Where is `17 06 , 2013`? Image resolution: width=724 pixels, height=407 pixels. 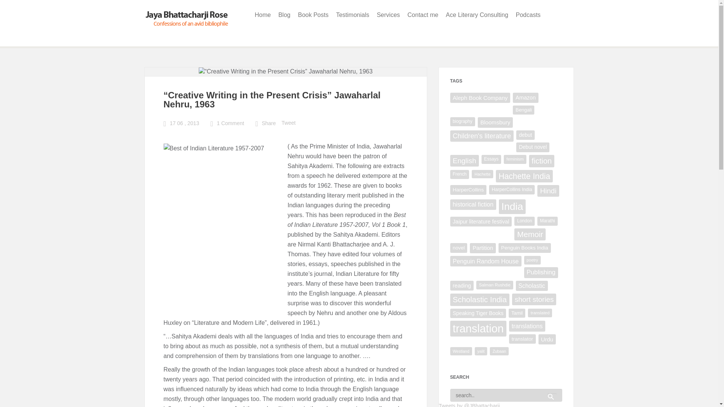
17 06 , 2013 is located at coordinates (184, 123).